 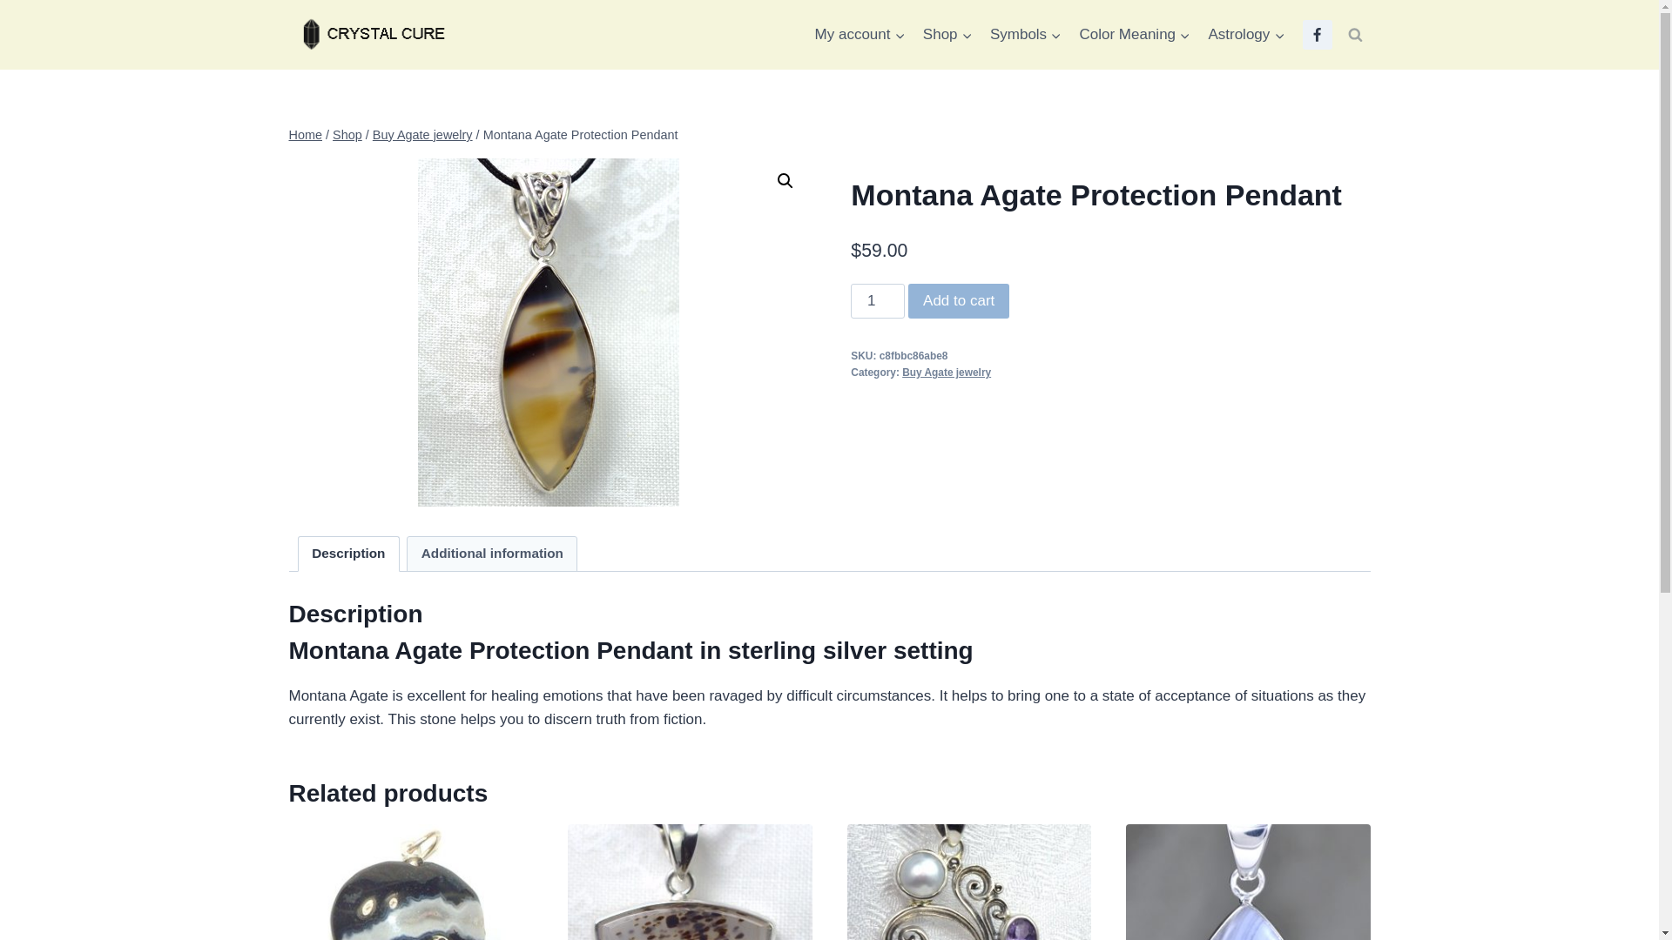 What do you see at coordinates (306, 134) in the screenshot?
I see `Home` at bounding box center [306, 134].